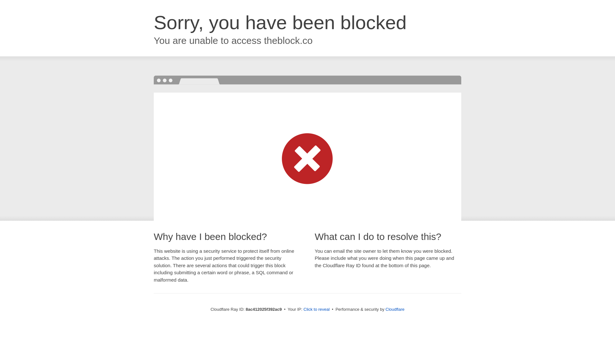  I want to click on Cloudflare, so click(395, 309).